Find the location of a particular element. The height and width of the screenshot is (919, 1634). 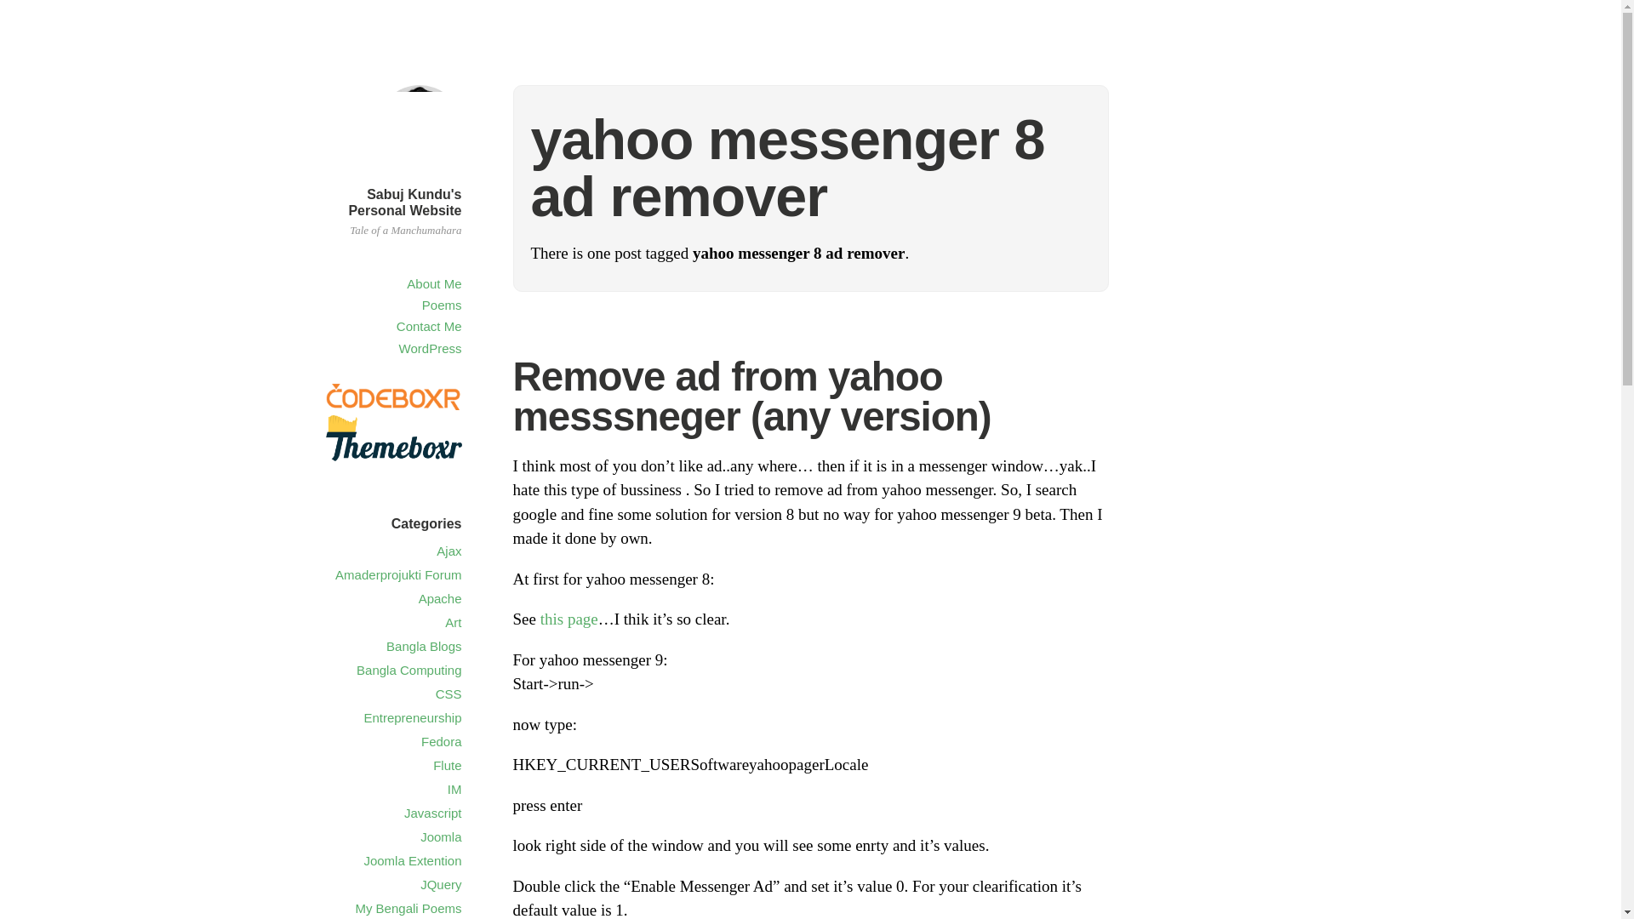

WordPress is located at coordinates (431, 347).